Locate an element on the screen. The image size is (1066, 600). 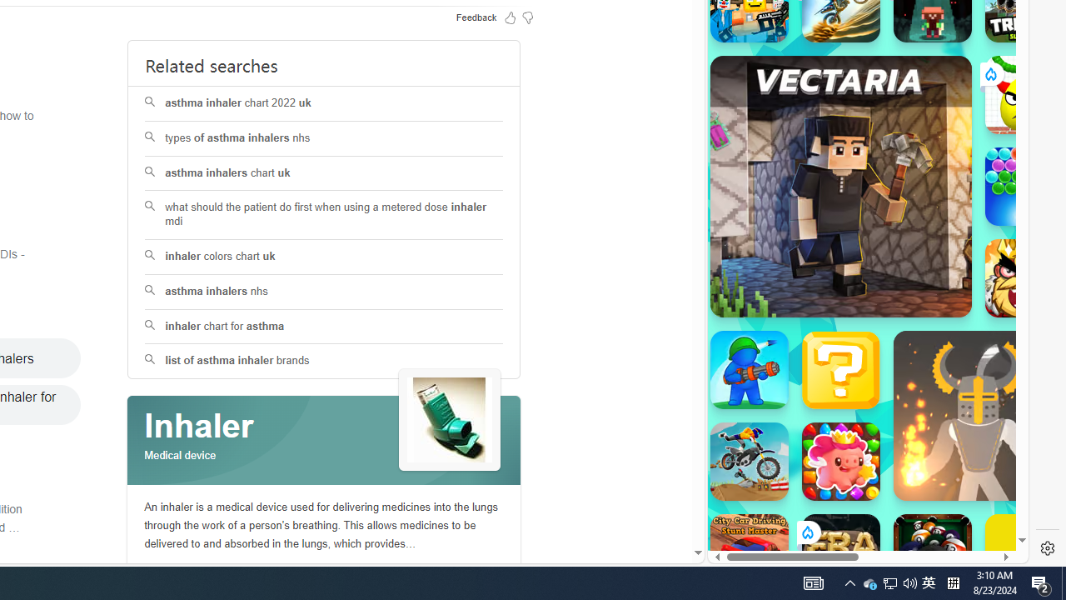
Class: rCs5cyEiqiTpYvt_VBCR is located at coordinates (806, 532).